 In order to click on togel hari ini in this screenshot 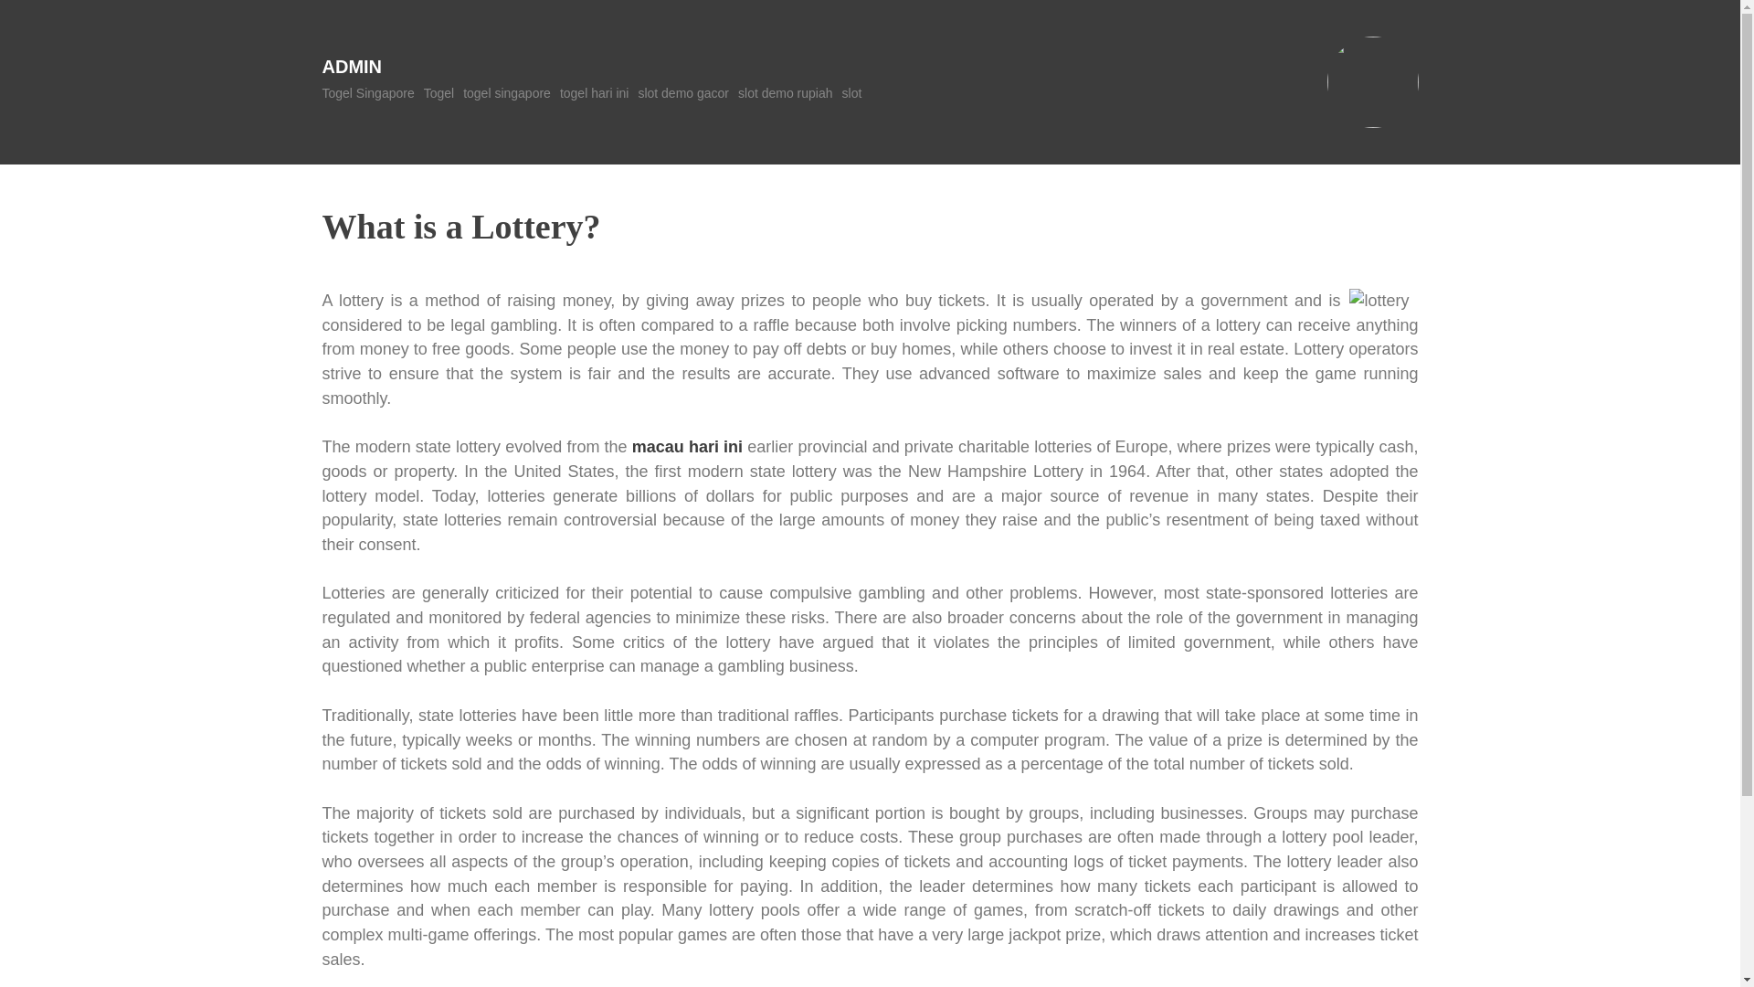, I will do `click(594, 93)`.